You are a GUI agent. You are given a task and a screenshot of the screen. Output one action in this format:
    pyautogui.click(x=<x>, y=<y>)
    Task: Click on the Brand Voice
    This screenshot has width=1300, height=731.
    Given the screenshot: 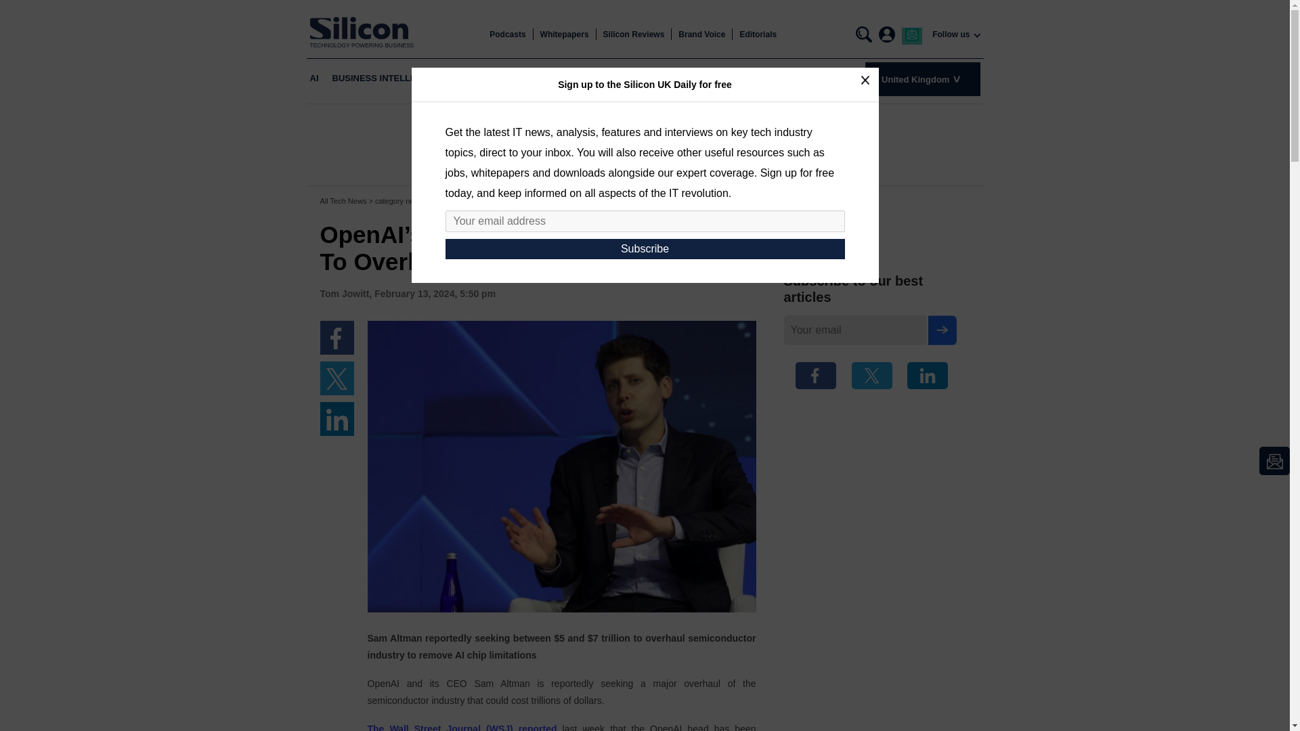 What is the action you would take?
    pyautogui.click(x=701, y=35)
    